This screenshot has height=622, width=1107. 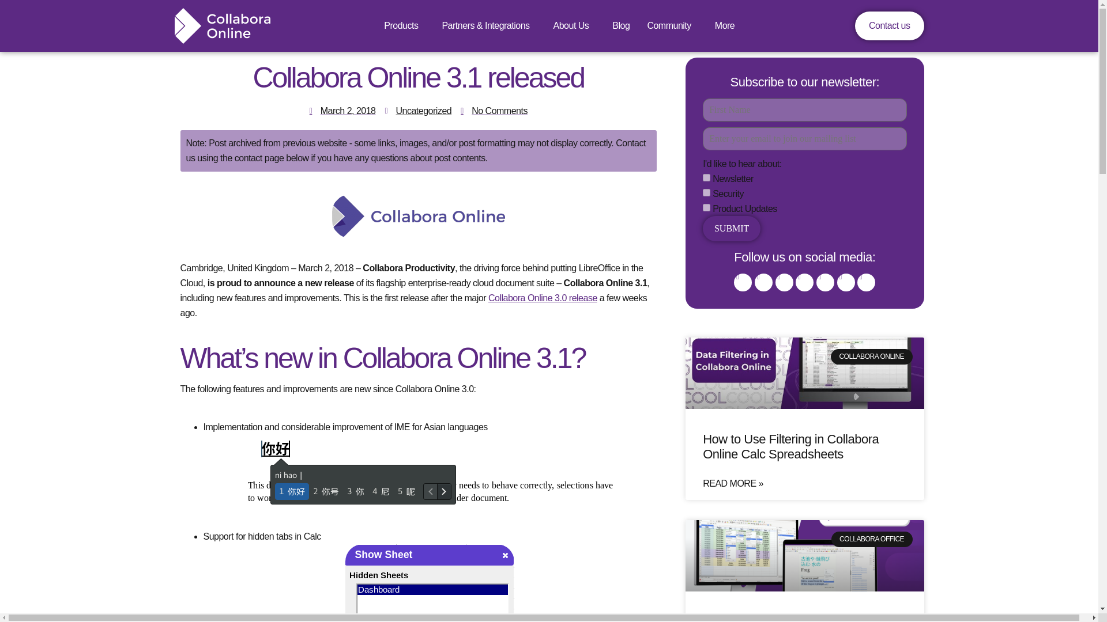 What do you see at coordinates (707, 177) in the screenshot?
I see `Newsletter` at bounding box center [707, 177].